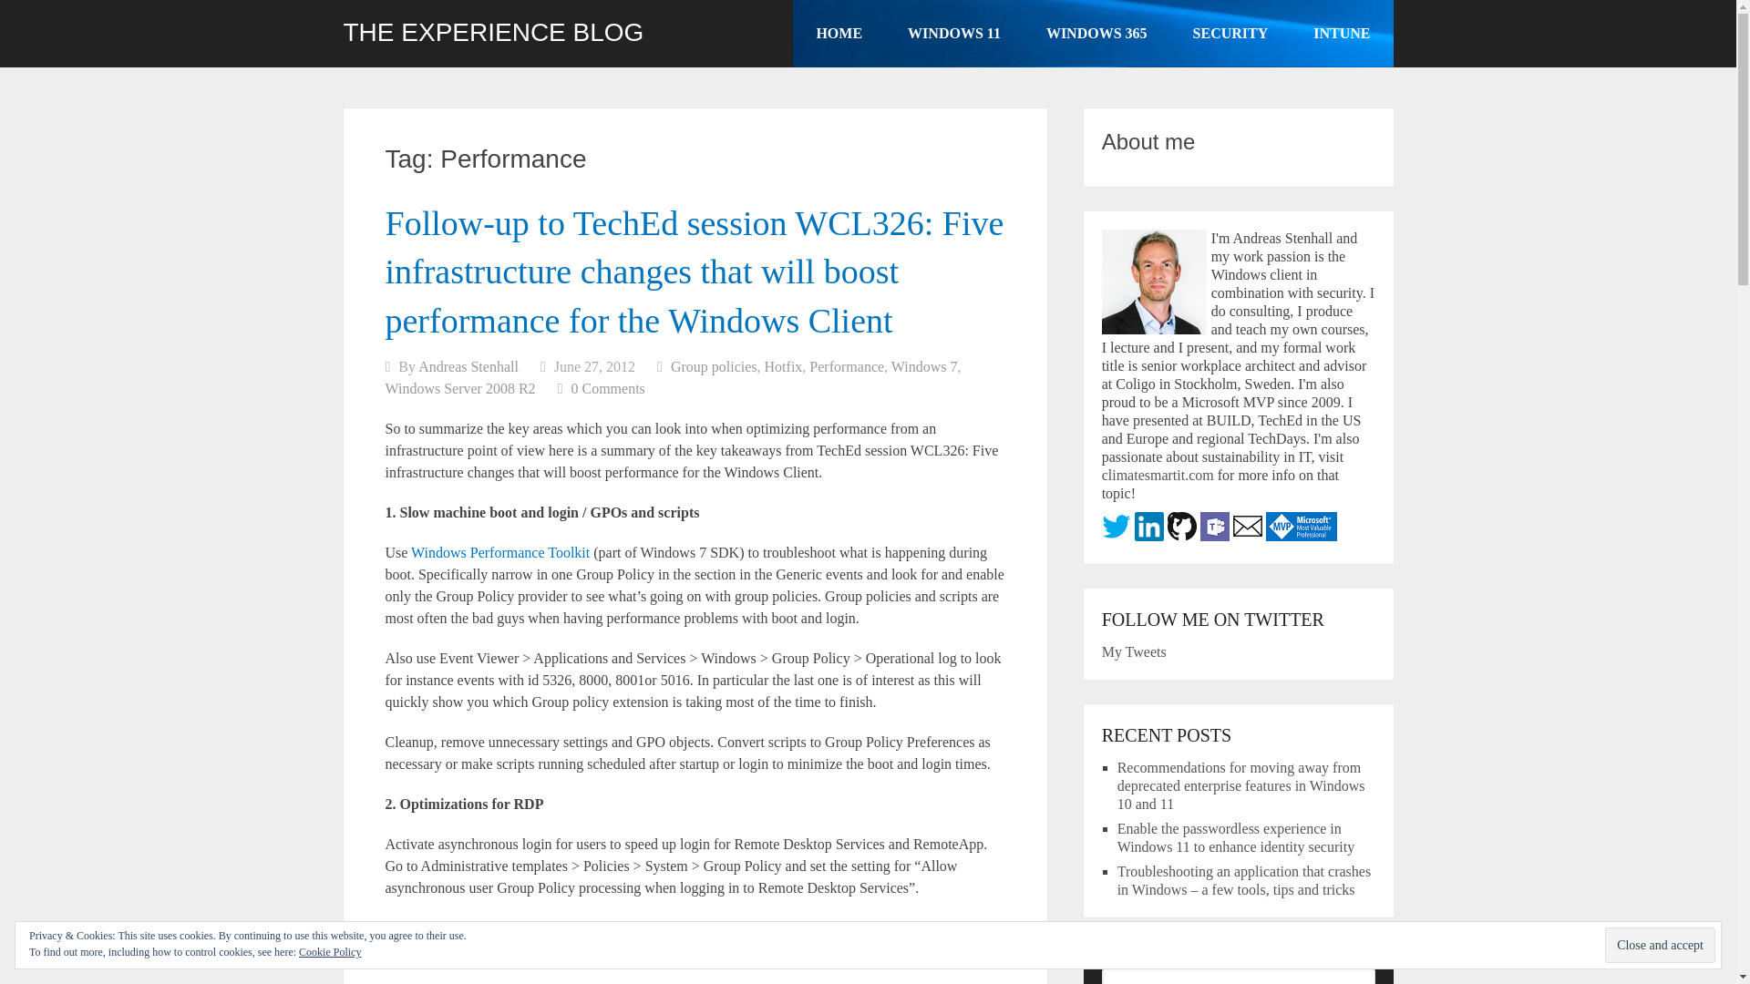  I want to click on Group policies, so click(714, 366).